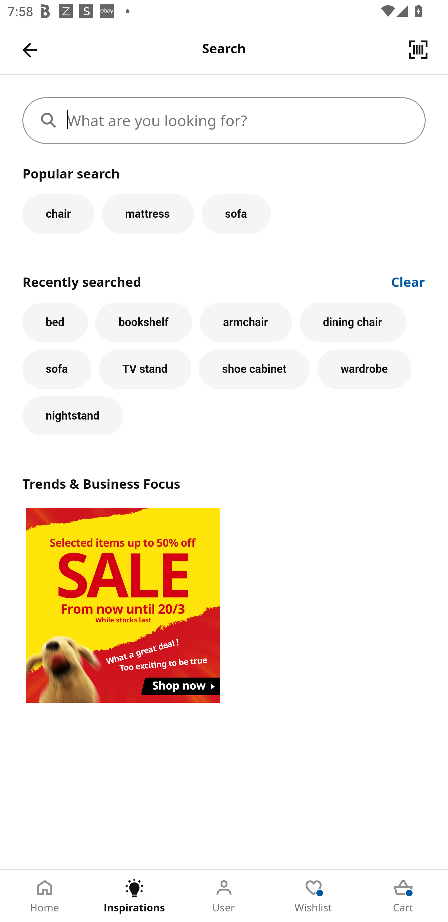 This screenshot has height=922, width=448. What do you see at coordinates (73, 416) in the screenshot?
I see `nightstand` at bounding box center [73, 416].